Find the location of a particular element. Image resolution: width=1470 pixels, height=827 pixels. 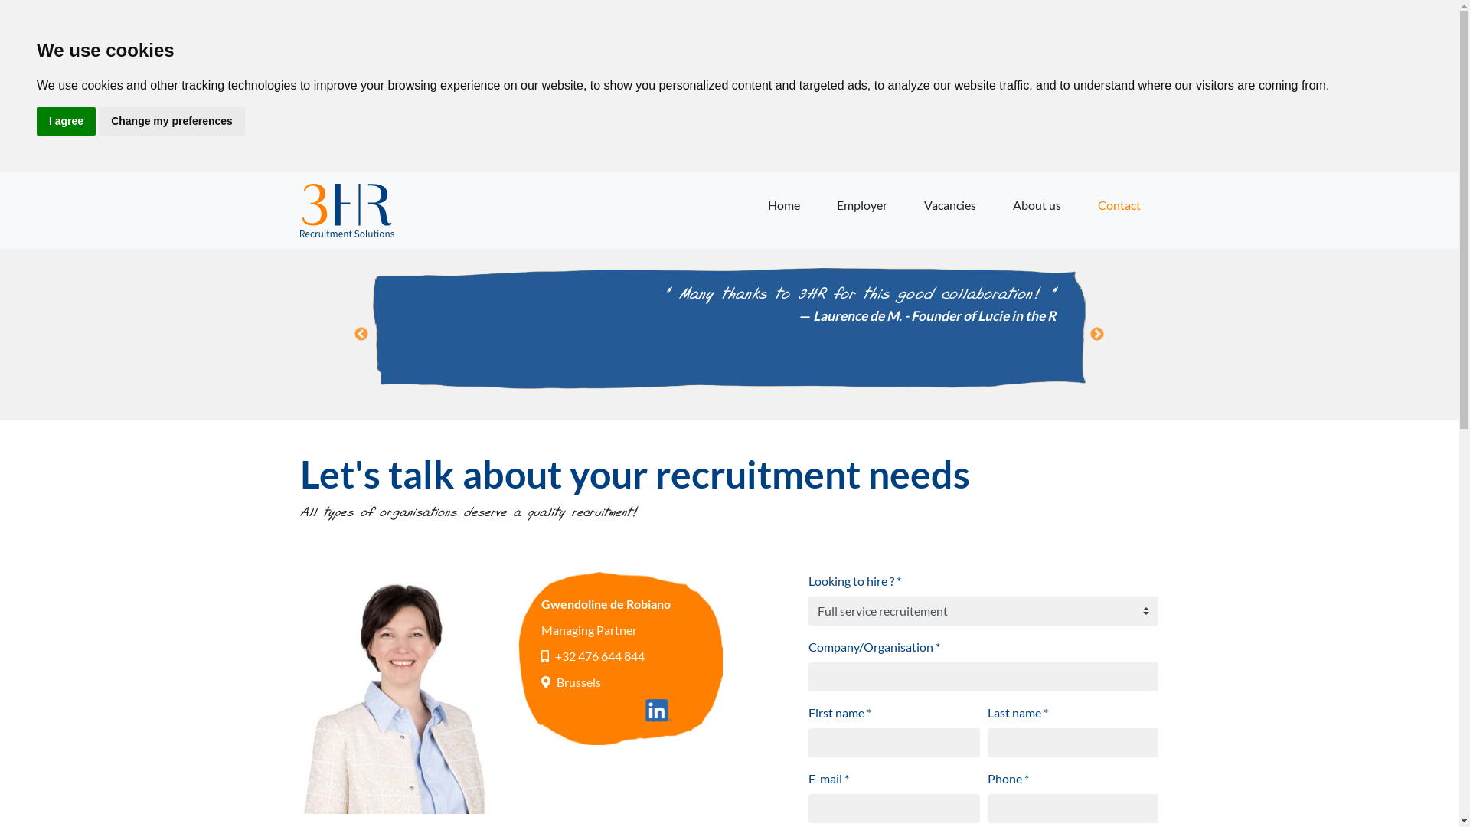

Next is located at coordinates (1097, 334).